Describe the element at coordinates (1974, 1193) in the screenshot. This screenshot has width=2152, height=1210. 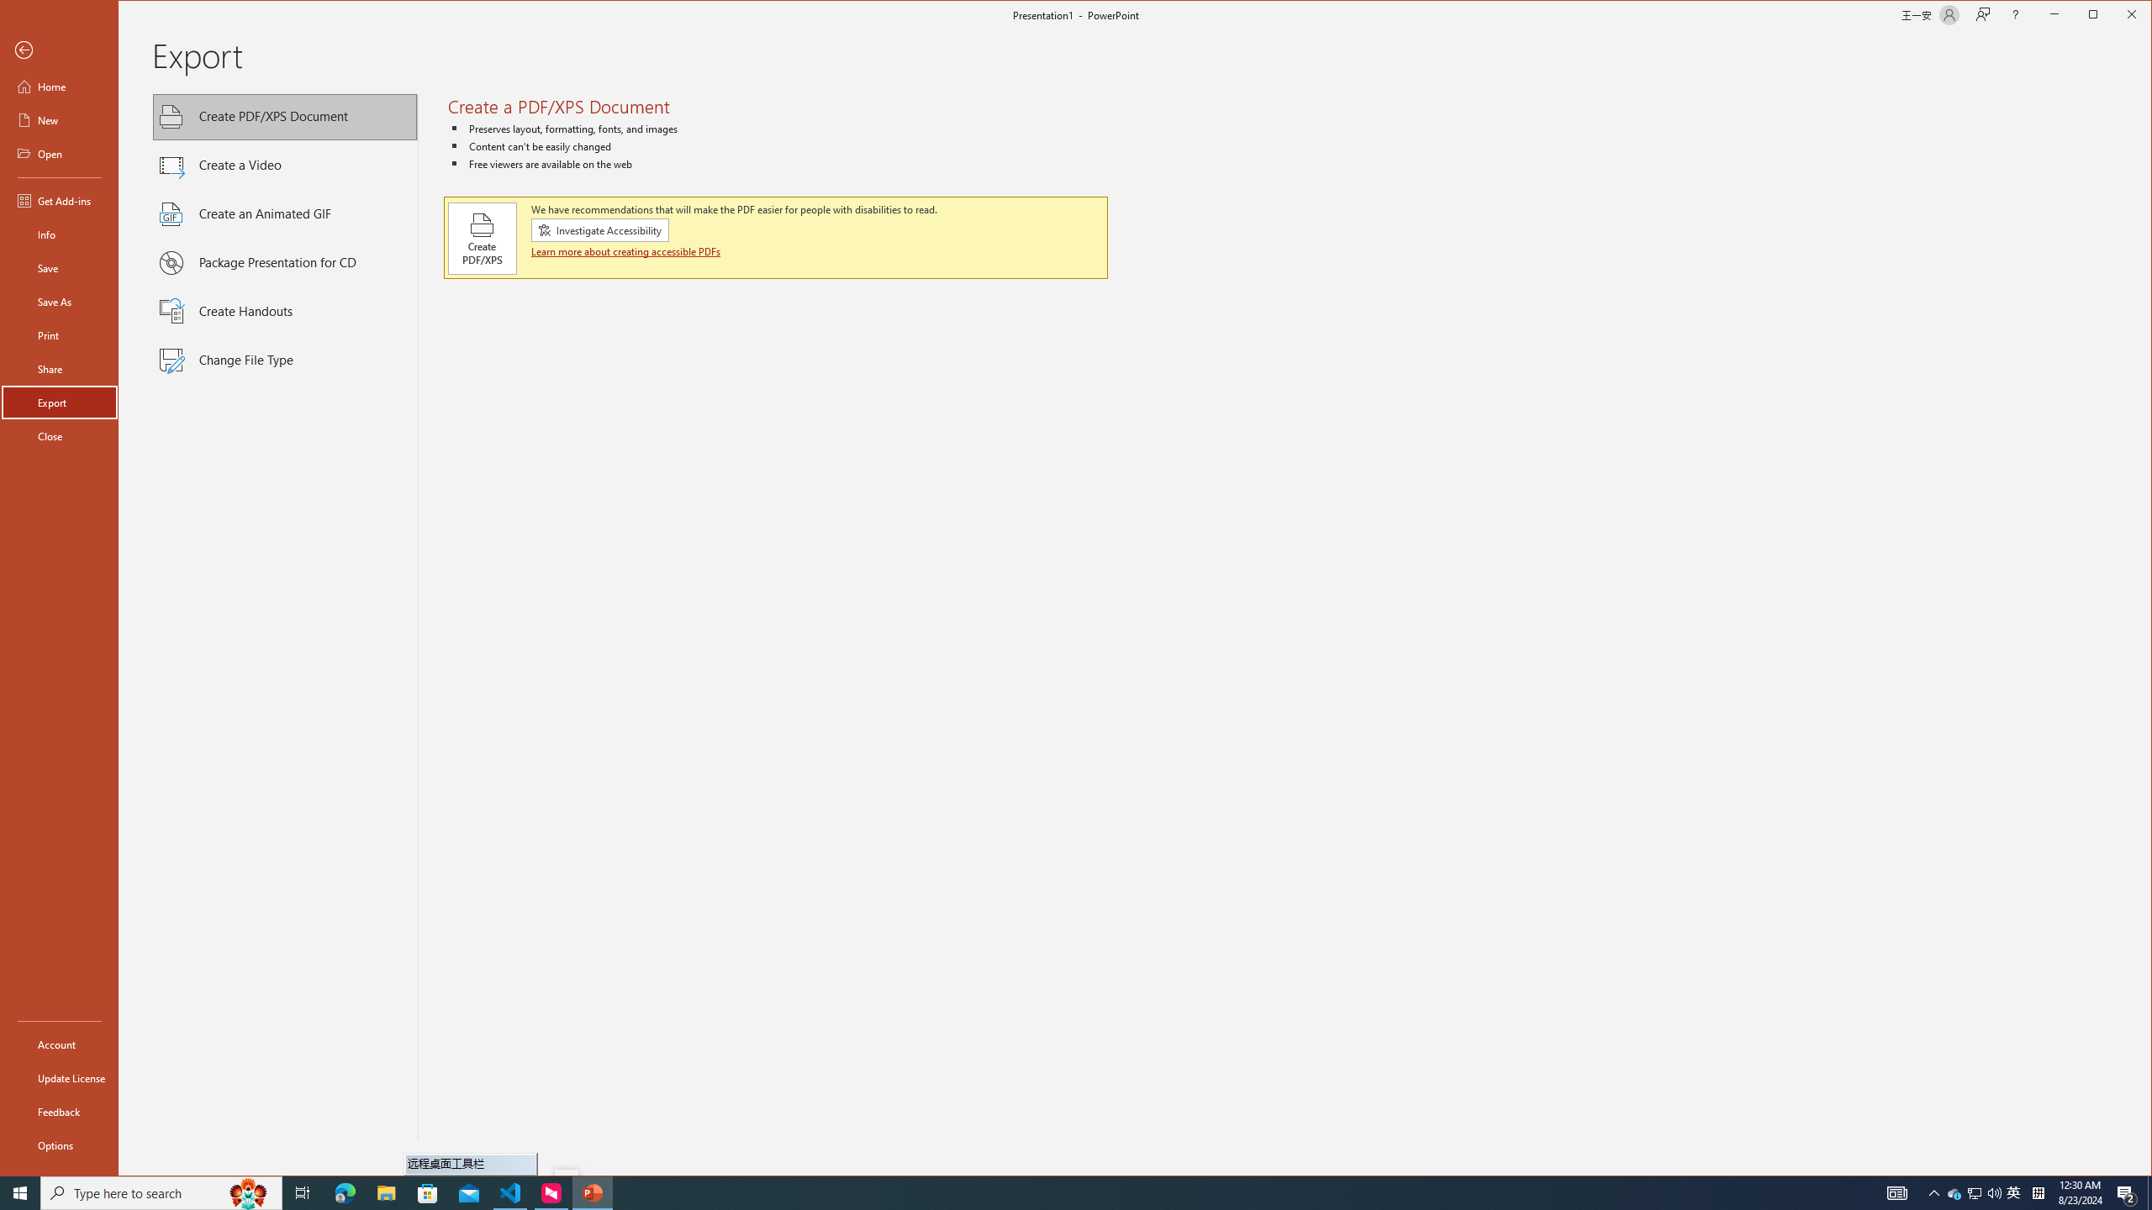
I see `AutomationID: 4105` at that location.